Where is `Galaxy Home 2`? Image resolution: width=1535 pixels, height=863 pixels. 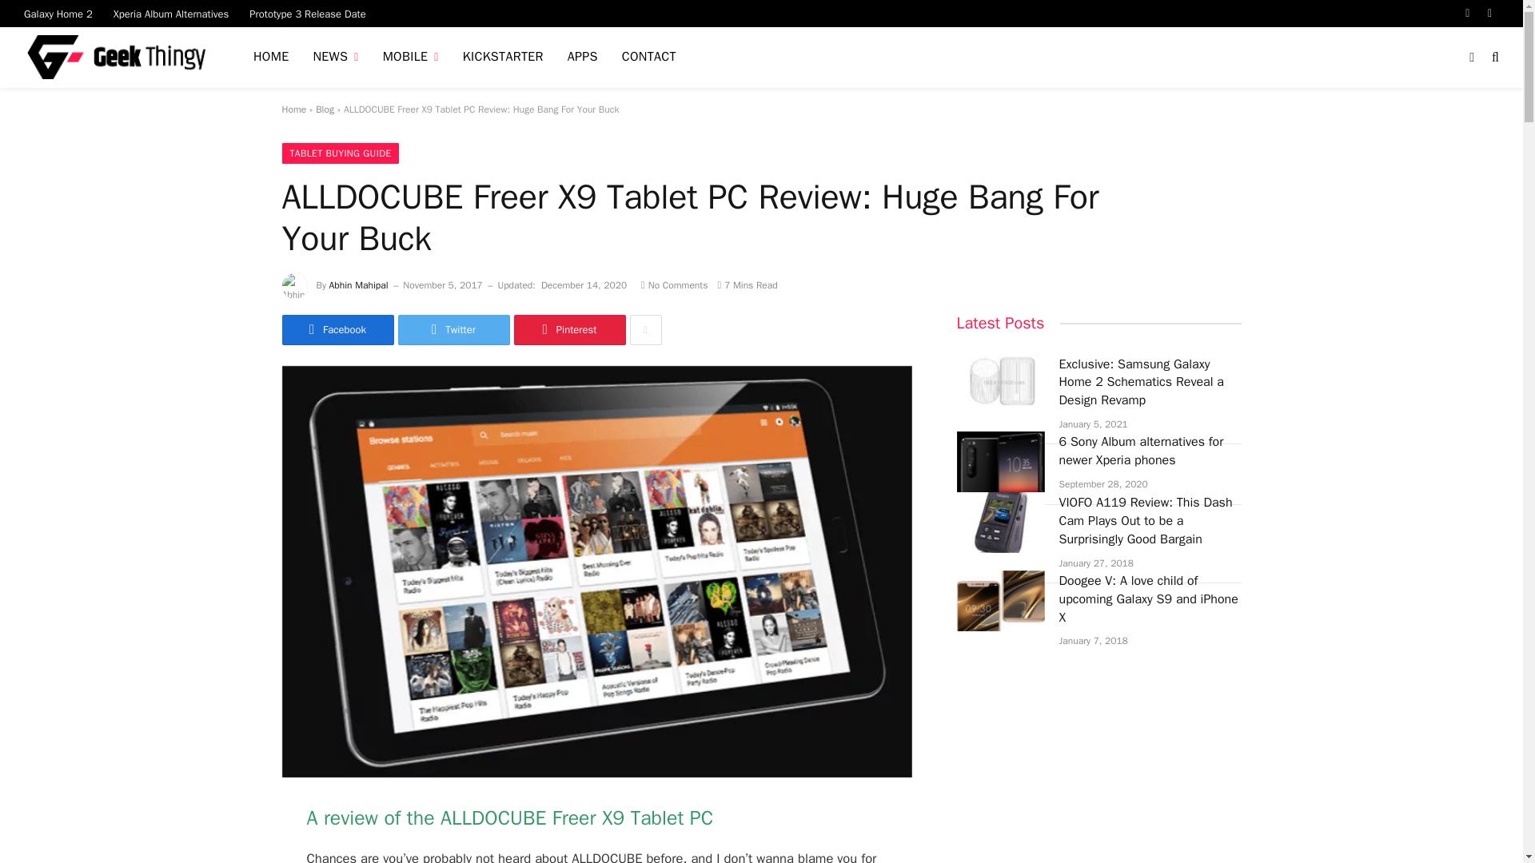 Galaxy Home 2 is located at coordinates (58, 13).